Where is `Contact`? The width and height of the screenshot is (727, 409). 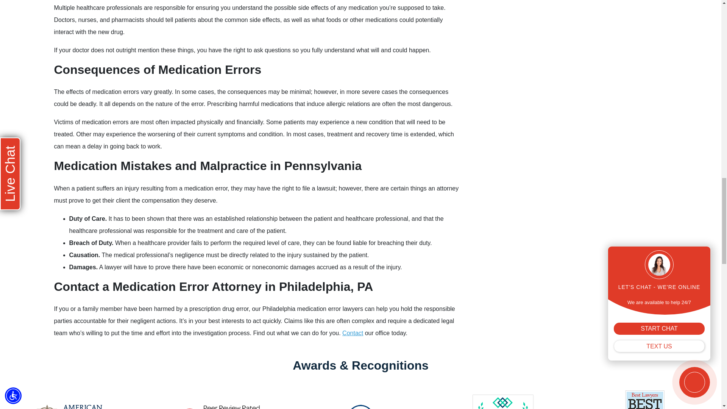
Contact is located at coordinates (353, 333).